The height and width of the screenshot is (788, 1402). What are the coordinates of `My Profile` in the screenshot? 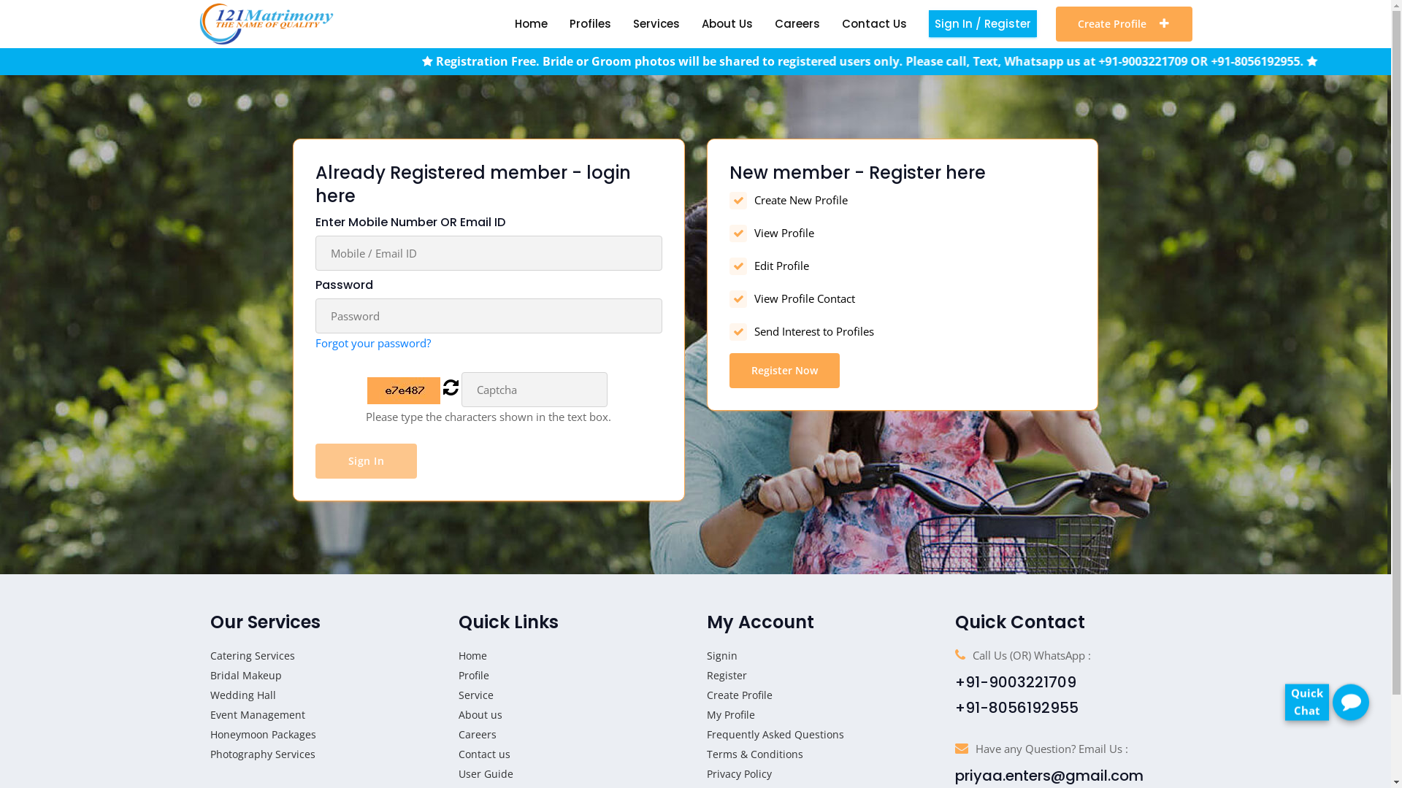 It's located at (731, 715).